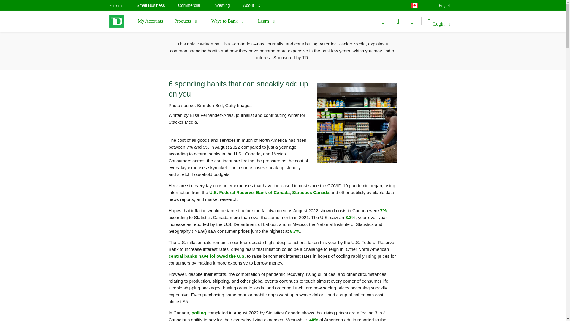 This screenshot has height=321, width=570. I want to click on Learn, so click(416, 5).